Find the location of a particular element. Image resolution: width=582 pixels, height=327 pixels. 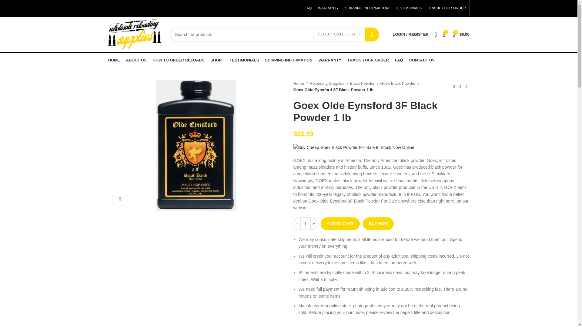

FAQ is located at coordinates (308, 8).